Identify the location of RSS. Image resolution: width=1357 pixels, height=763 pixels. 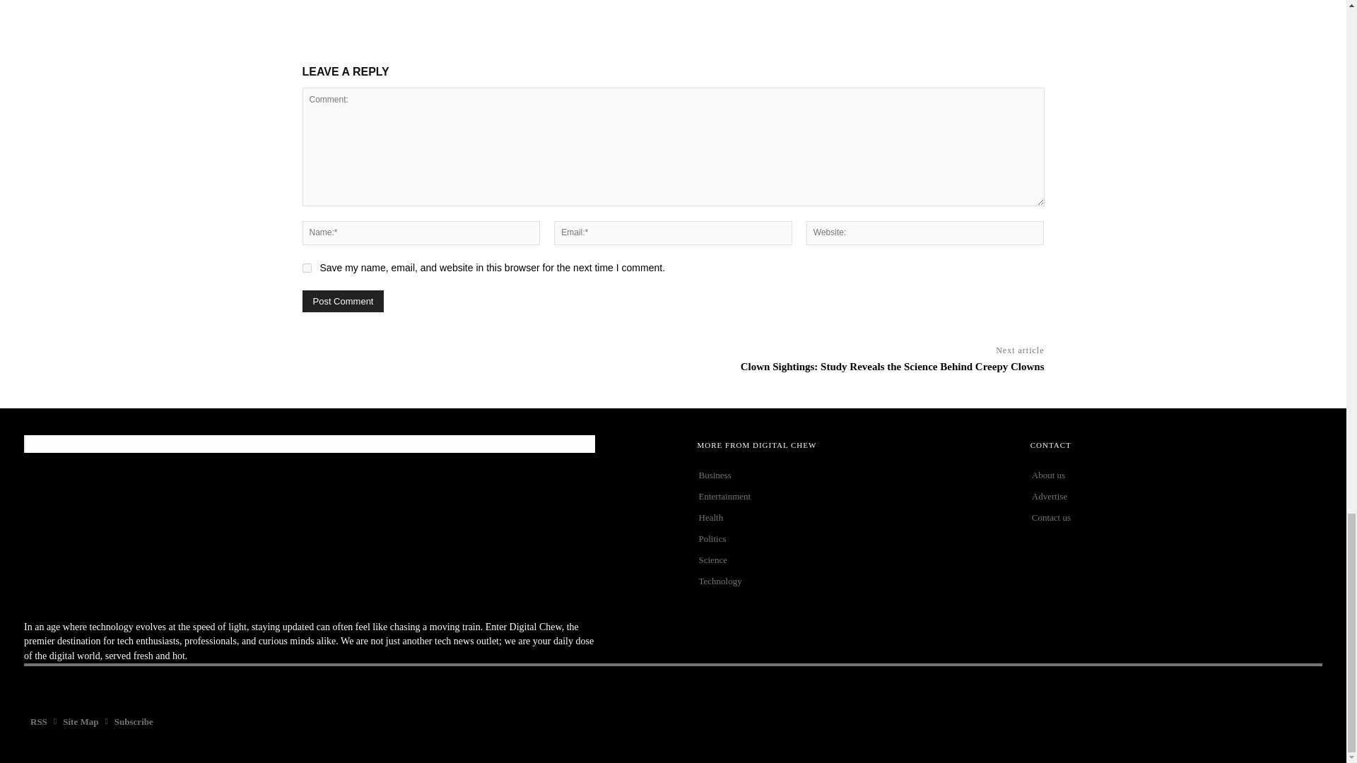
(39, 722).